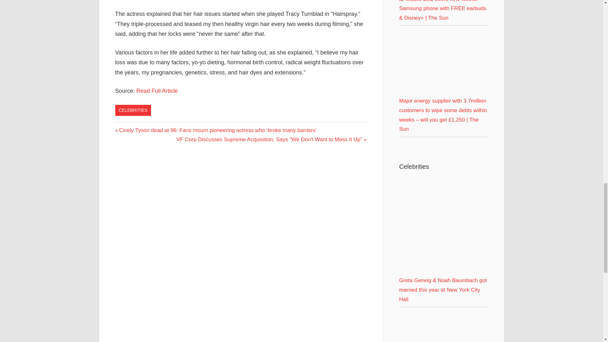 This screenshot has height=342, width=608. Describe the element at coordinates (133, 110) in the screenshot. I see `CELEBRITIES` at that location.